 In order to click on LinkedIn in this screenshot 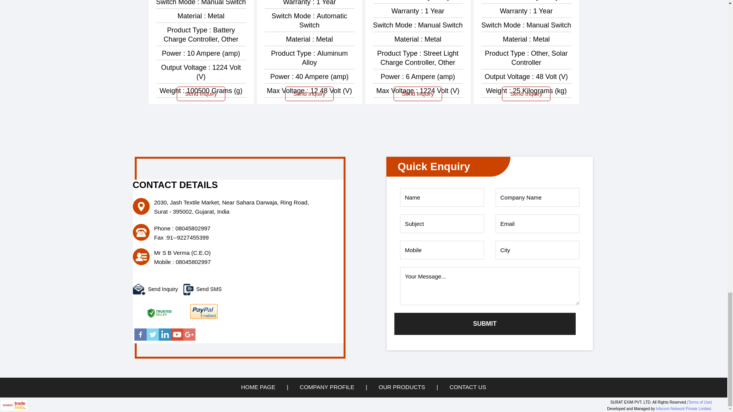, I will do `click(165, 339)`.